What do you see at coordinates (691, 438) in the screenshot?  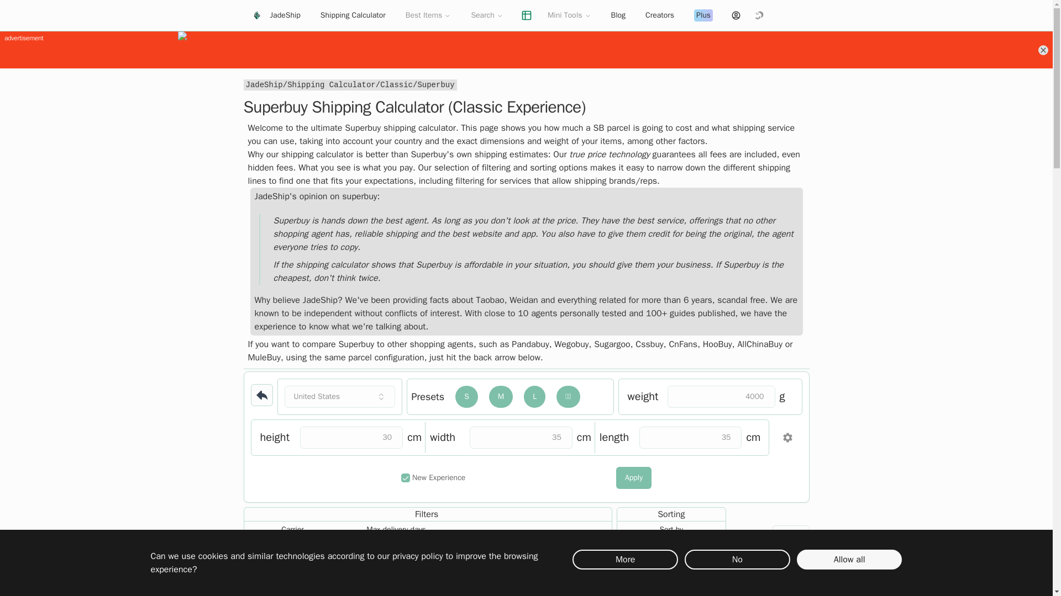 I see `35` at bounding box center [691, 438].